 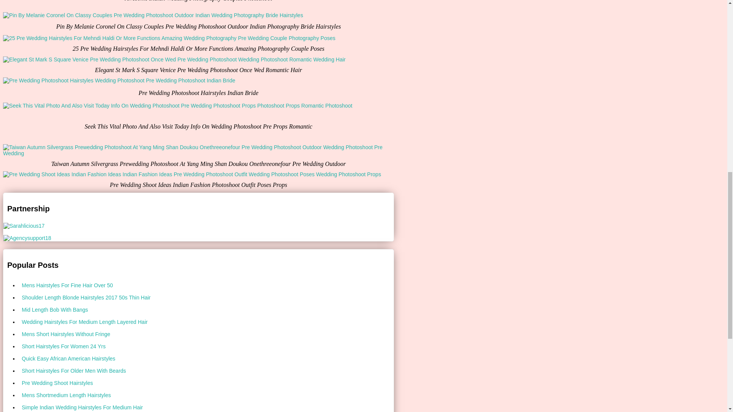 I want to click on Pre Wedding Shoot Hairstyles, so click(x=206, y=383).